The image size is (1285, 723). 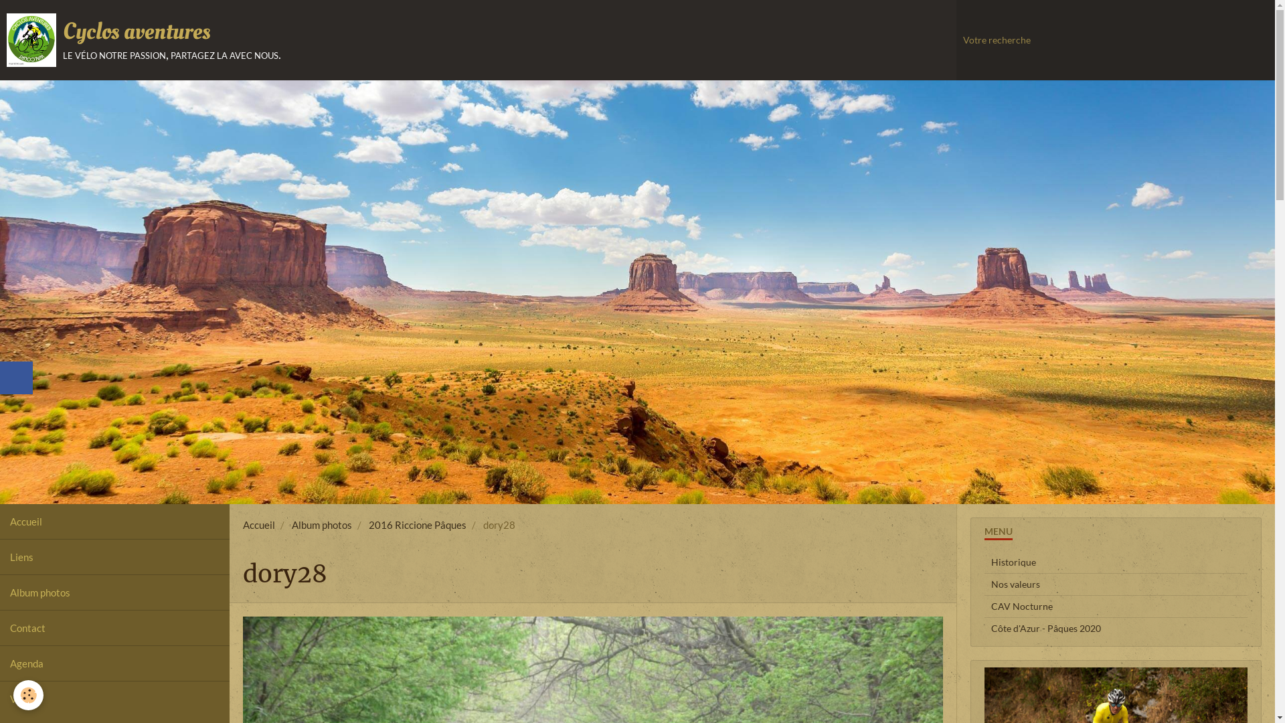 What do you see at coordinates (115, 592) in the screenshot?
I see `Album photos` at bounding box center [115, 592].